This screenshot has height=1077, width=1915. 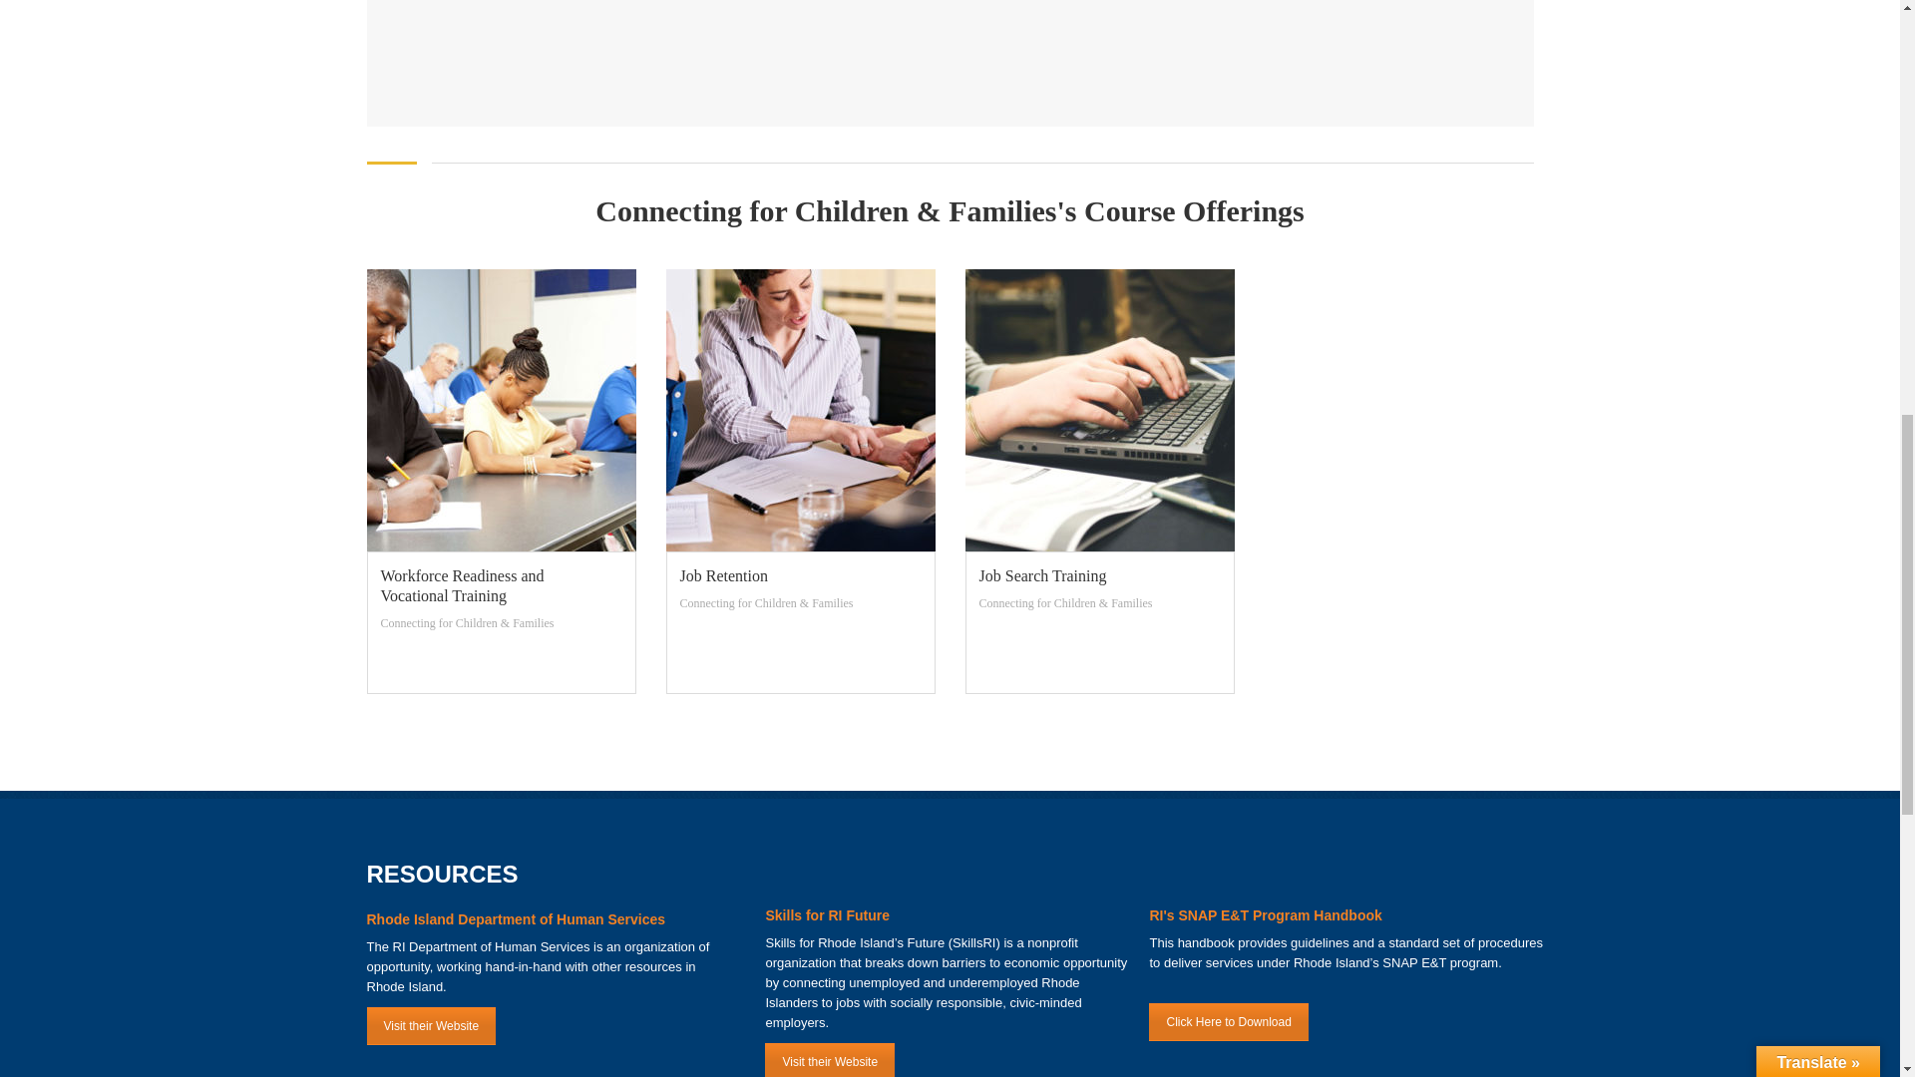 What do you see at coordinates (501, 410) in the screenshot?
I see `View course - Workforce Readiness and Vocational Training` at bounding box center [501, 410].